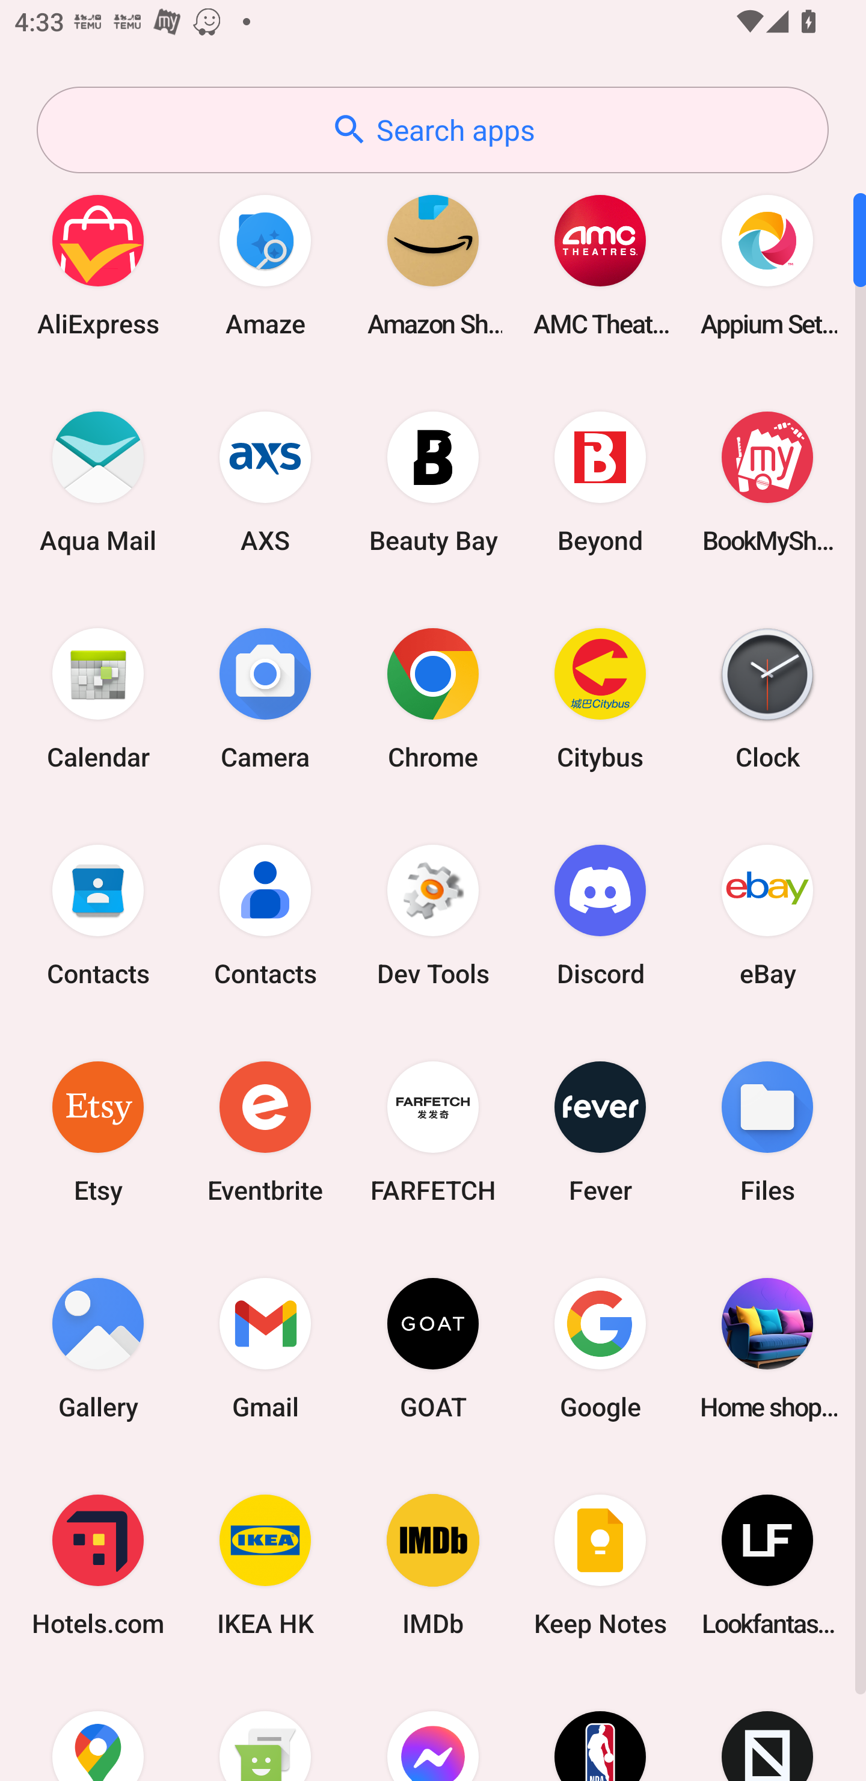  I want to click on Gallery, so click(98, 1348).